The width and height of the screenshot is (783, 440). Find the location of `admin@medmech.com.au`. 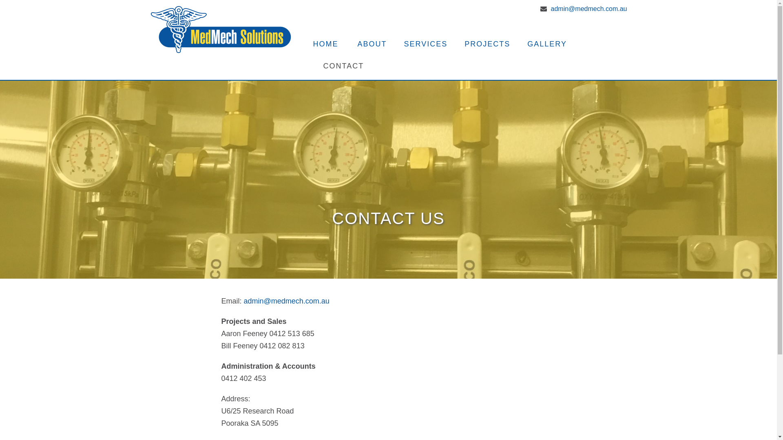

admin@medmech.com.au is located at coordinates (589, 9).